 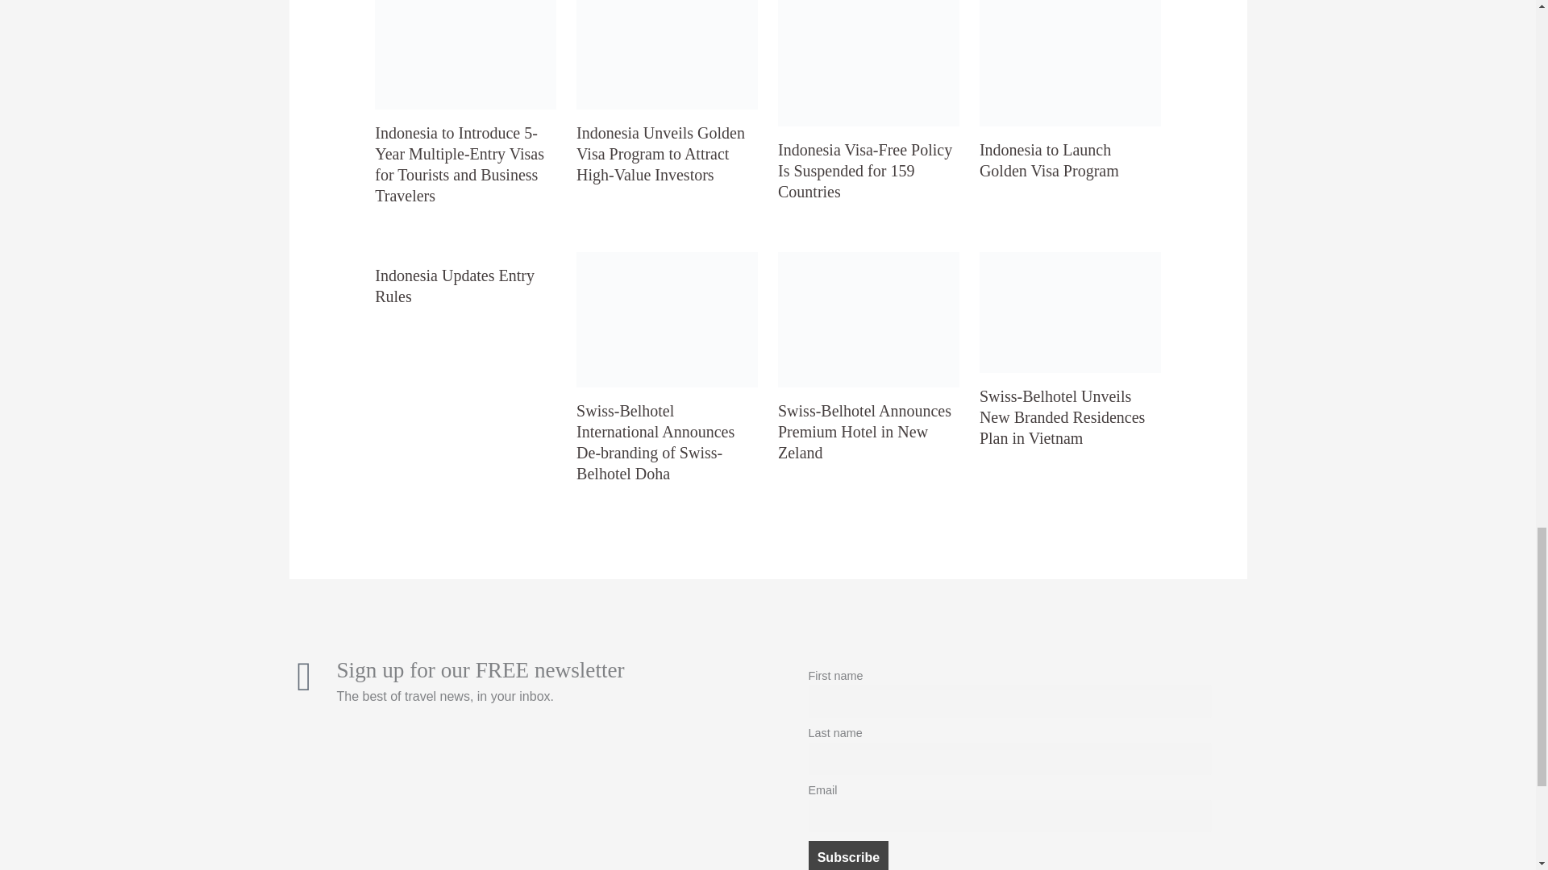 I want to click on Subscribe, so click(x=848, y=855).